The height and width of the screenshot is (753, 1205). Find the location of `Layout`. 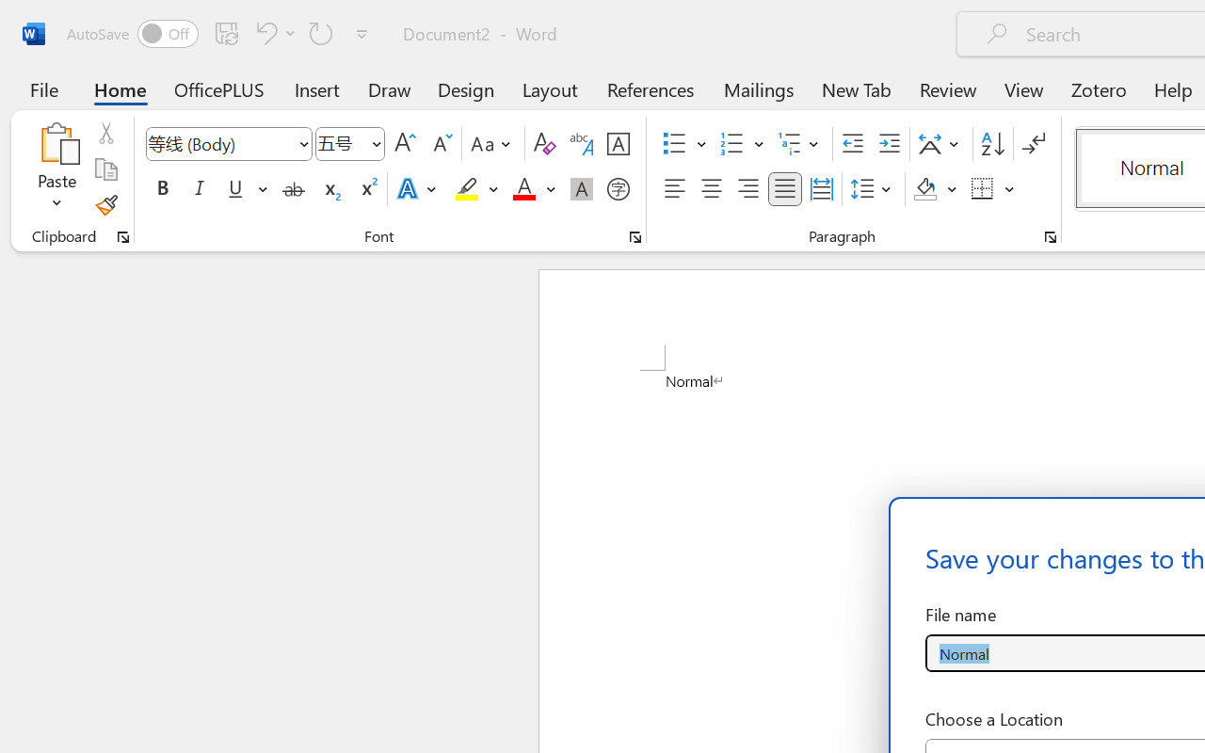

Layout is located at coordinates (550, 88).